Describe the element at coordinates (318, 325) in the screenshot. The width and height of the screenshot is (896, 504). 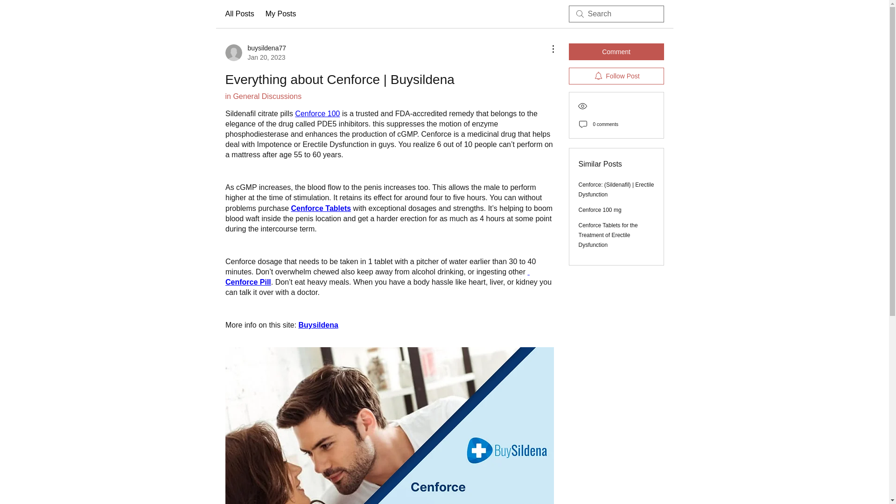
I see `Buysildena` at that location.